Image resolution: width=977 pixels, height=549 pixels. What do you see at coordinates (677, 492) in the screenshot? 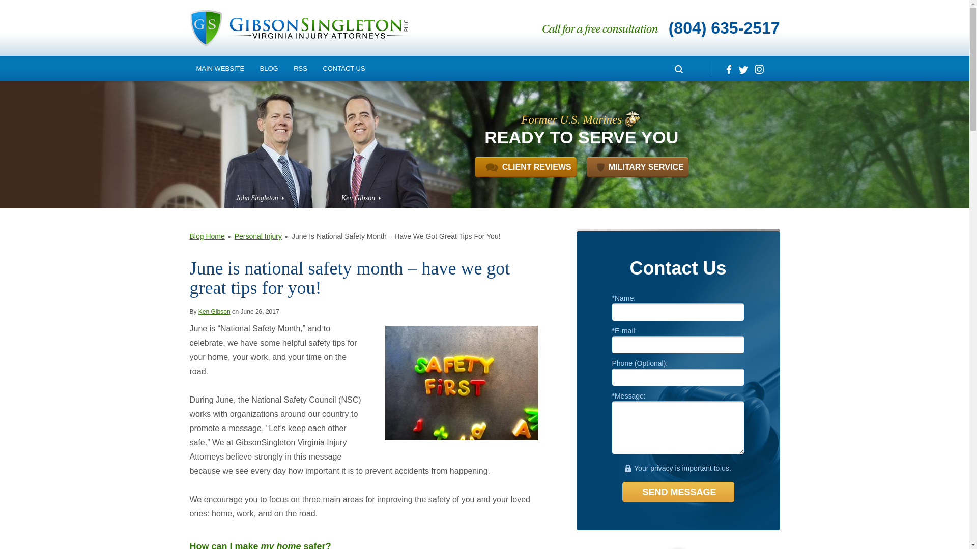
I see `Send Message` at bounding box center [677, 492].